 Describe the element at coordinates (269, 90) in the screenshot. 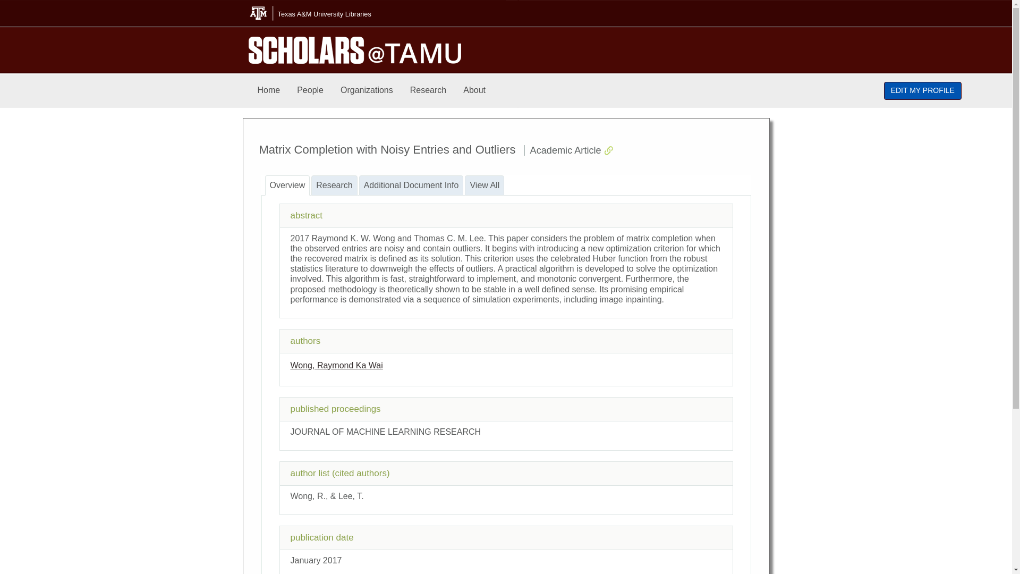

I see `Home menu item` at that location.